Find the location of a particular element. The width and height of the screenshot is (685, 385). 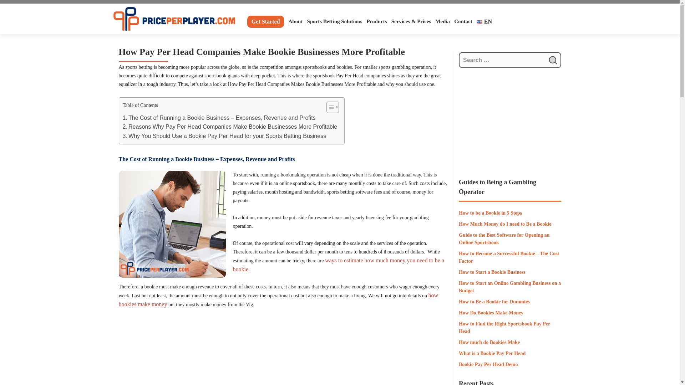

Get Started is located at coordinates (265, 21).